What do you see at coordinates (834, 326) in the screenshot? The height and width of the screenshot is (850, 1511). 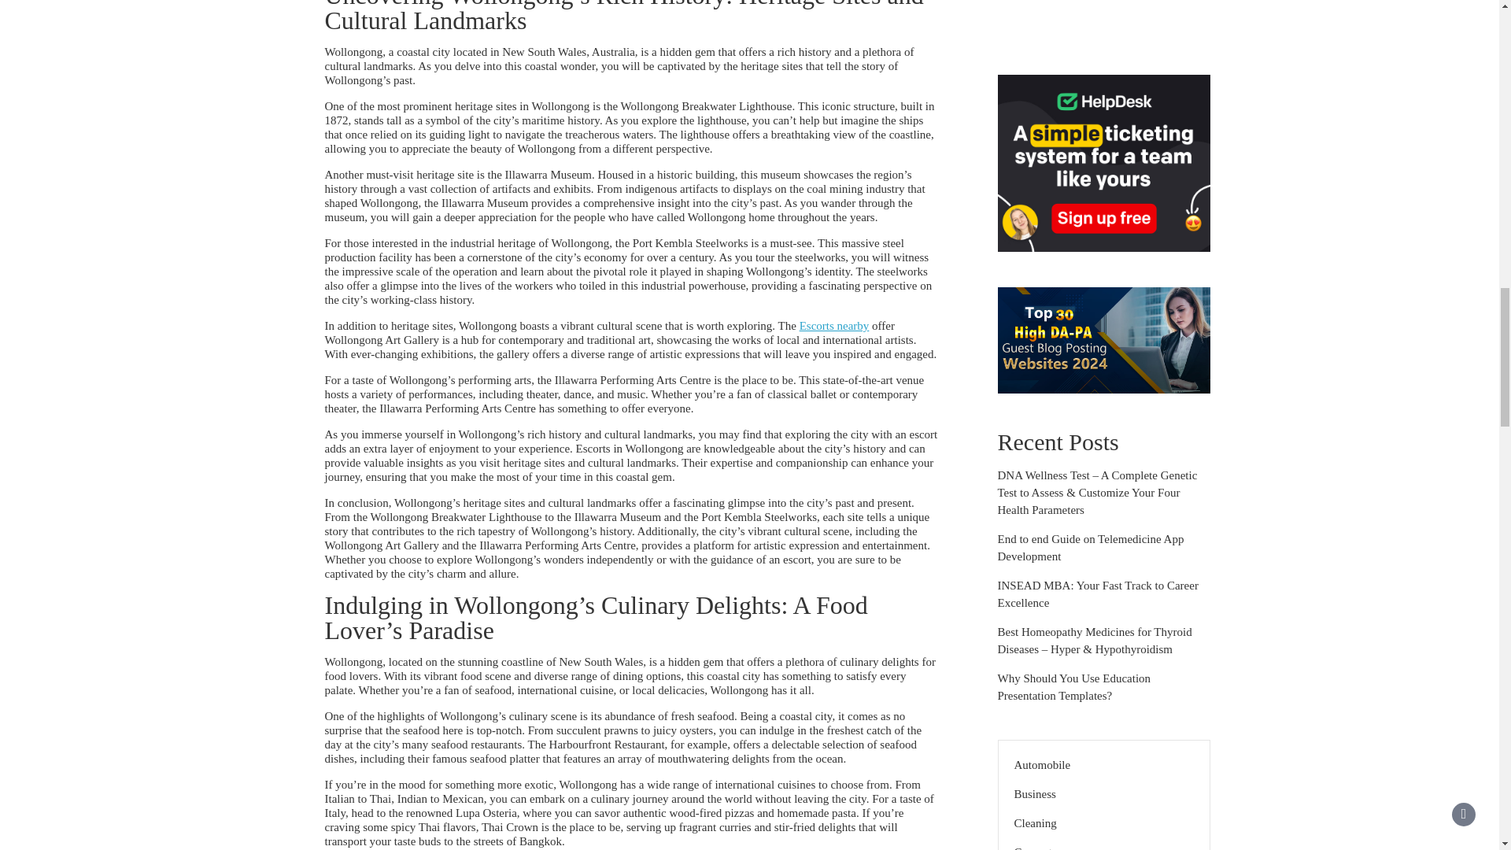 I see `Escorts nearby` at bounding box center [834, 326].